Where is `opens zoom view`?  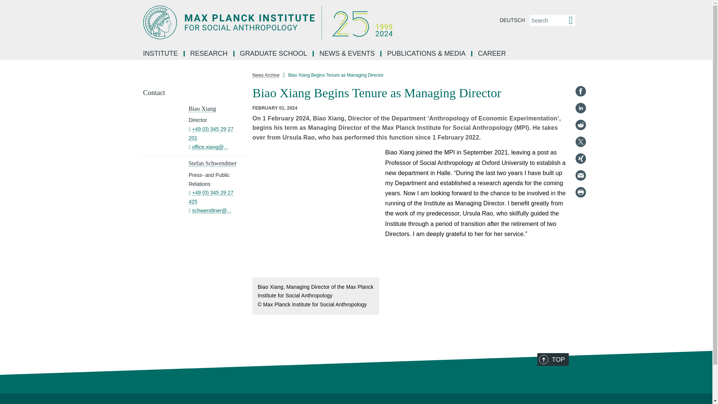 opens zoom view is located at coordinates (316, 212).